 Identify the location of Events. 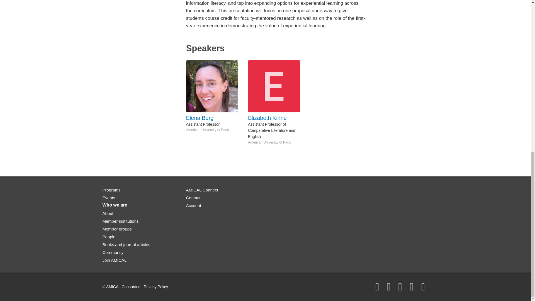
(109, 198).